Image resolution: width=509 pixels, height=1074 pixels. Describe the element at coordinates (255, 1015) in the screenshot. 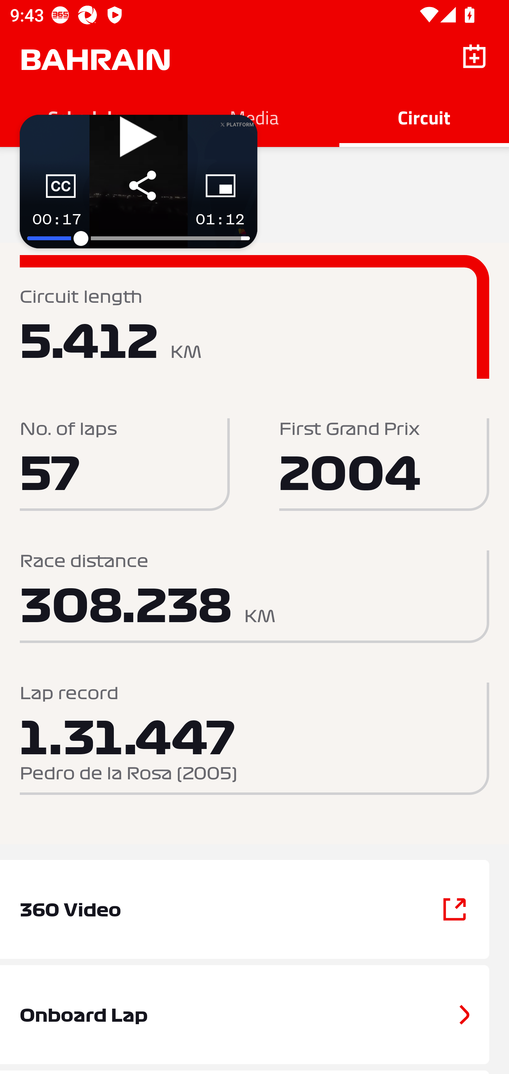

I see `Onboard Lap. Double click to open Onboard Lap` at that location.